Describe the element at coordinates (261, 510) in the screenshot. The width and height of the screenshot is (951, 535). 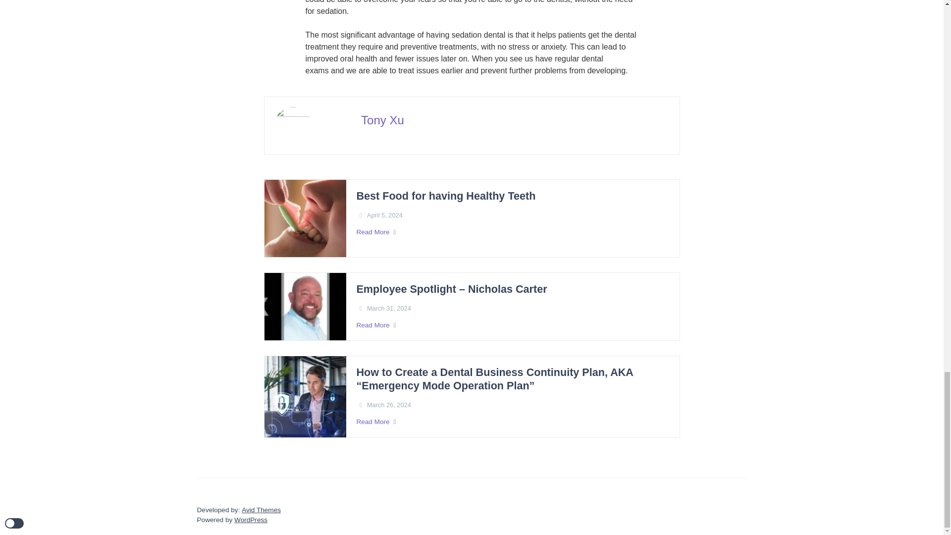
I see `Avid Themes` at that location.